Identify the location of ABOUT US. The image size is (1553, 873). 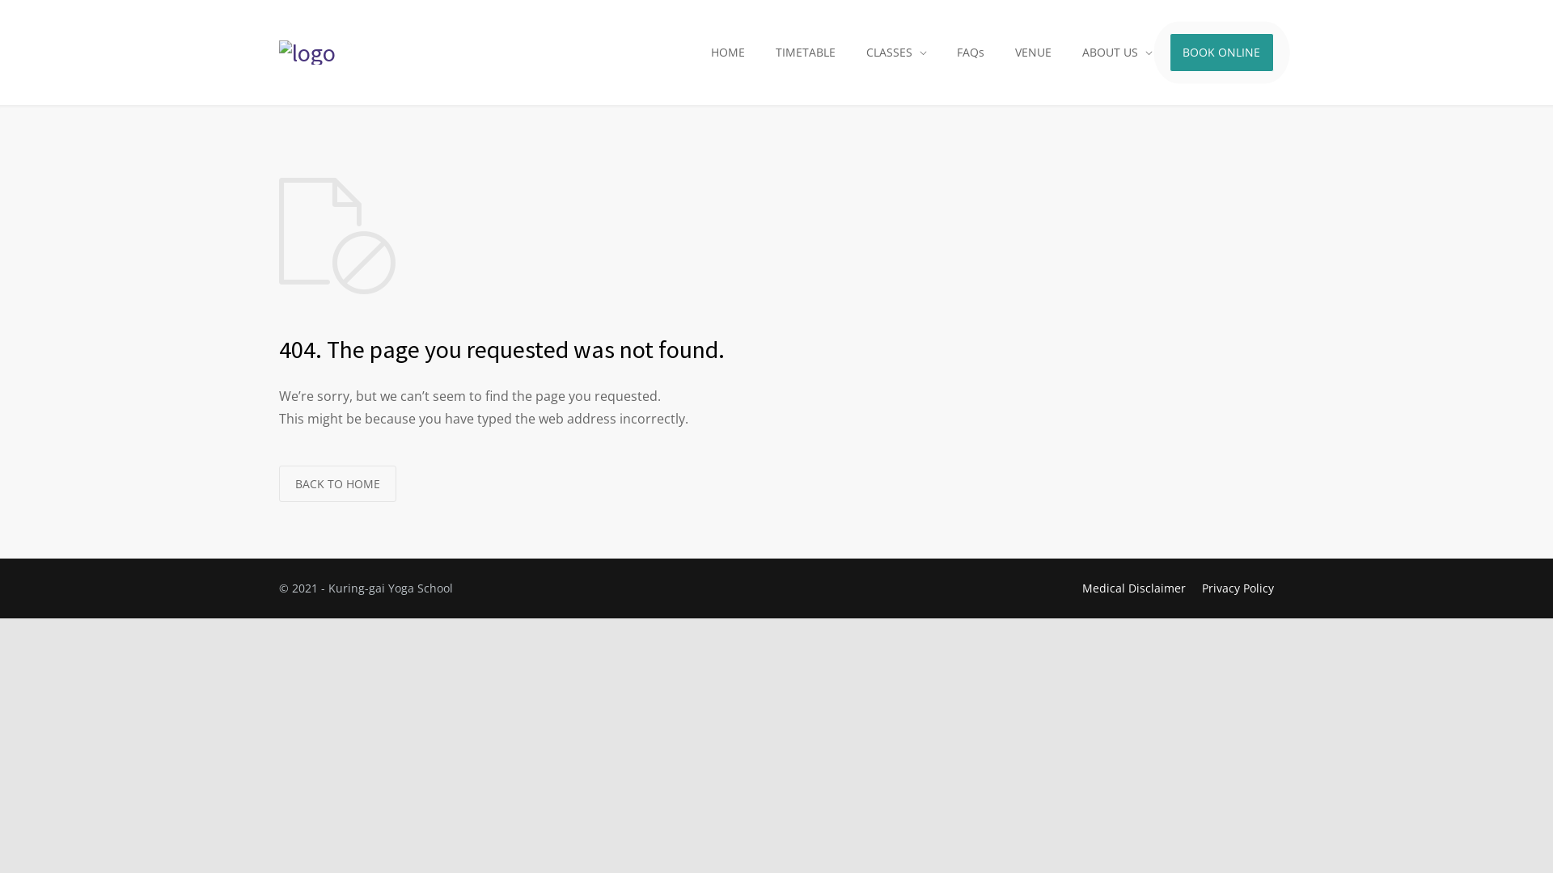
(1118, 53).